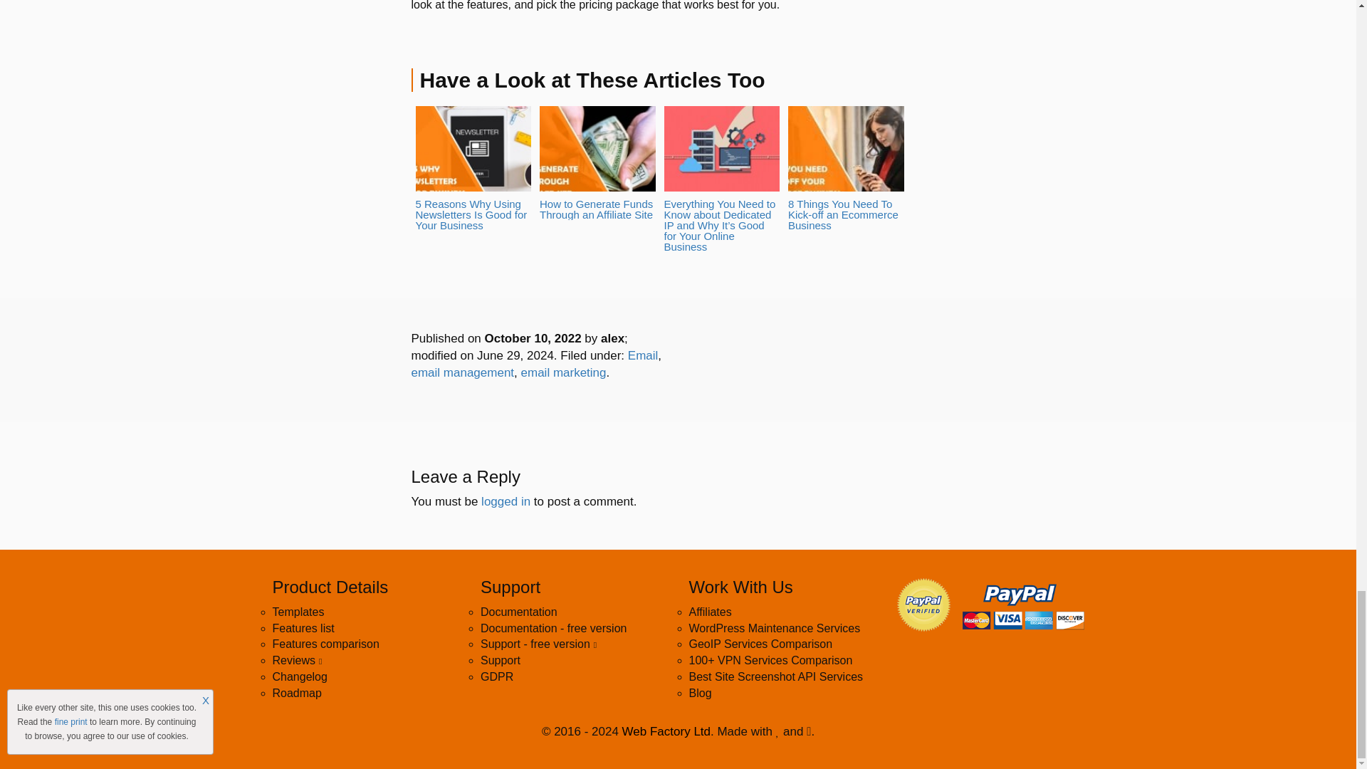 This screenshot has width=1367, height=769. What do you see at coordinates (501, 661) in the screenshot?
I see `Support` at bounding box center [501, 661].